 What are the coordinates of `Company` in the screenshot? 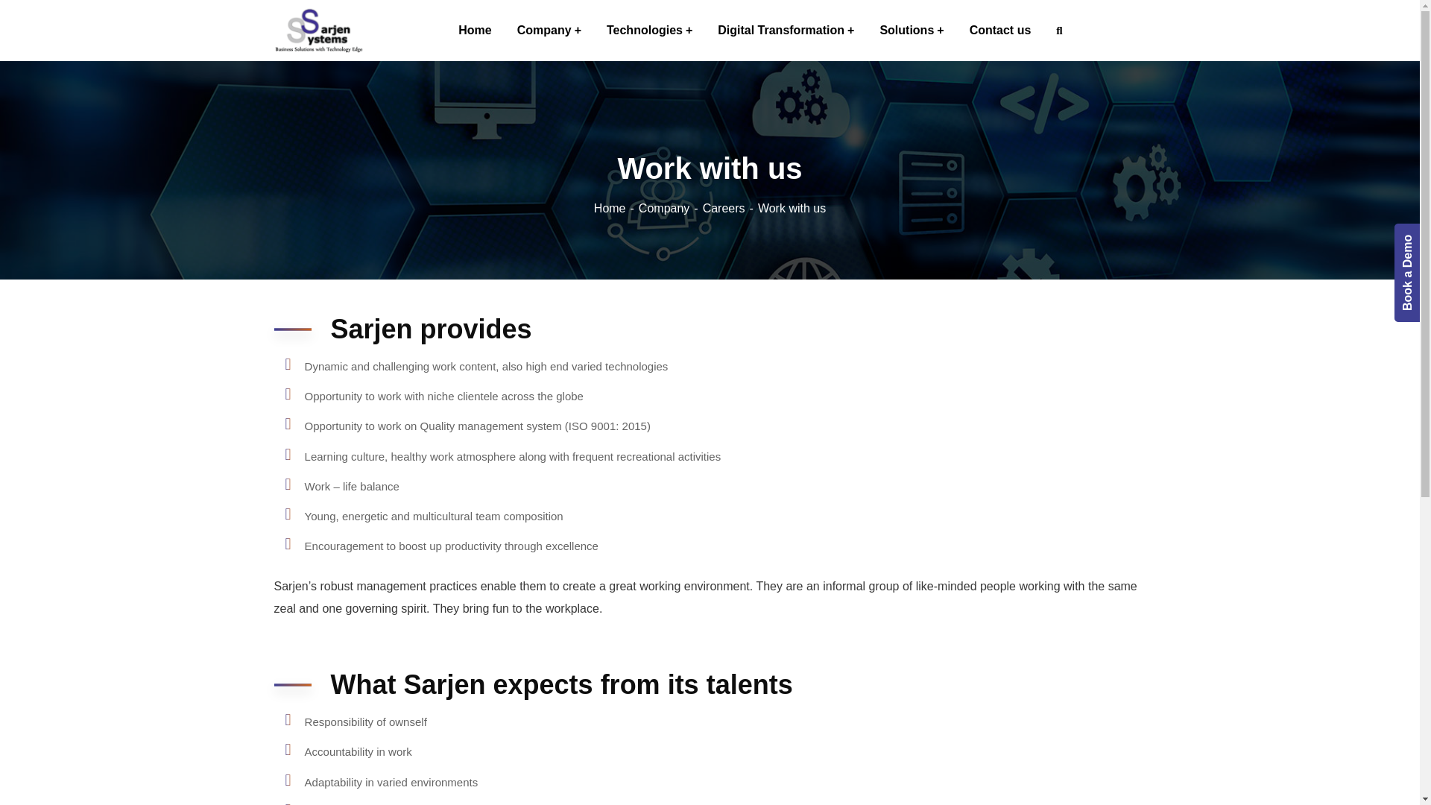 It's located at (549, 31).